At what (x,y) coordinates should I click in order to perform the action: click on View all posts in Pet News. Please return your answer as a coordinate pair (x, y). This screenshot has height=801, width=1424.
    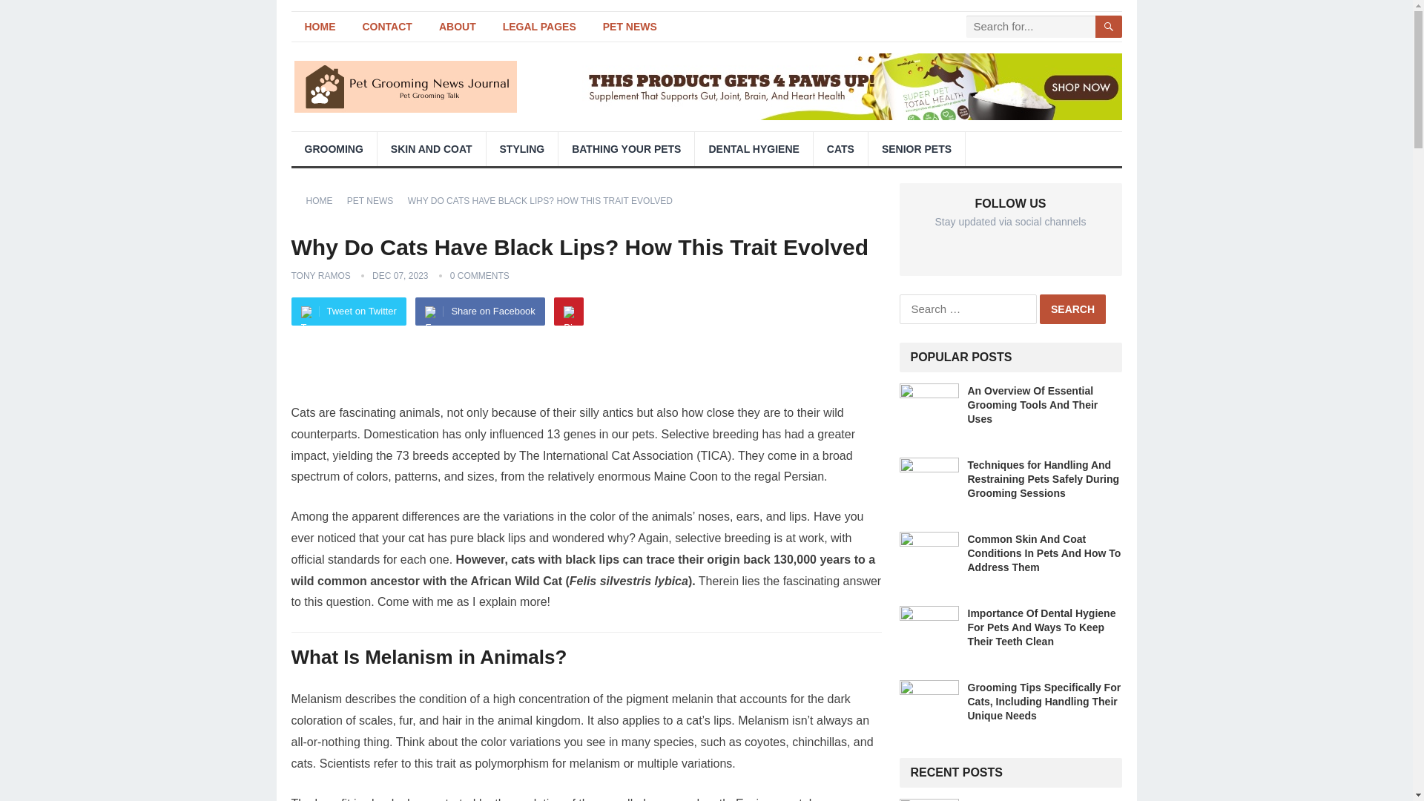
    Looking at the image, I should click on (375, 200).